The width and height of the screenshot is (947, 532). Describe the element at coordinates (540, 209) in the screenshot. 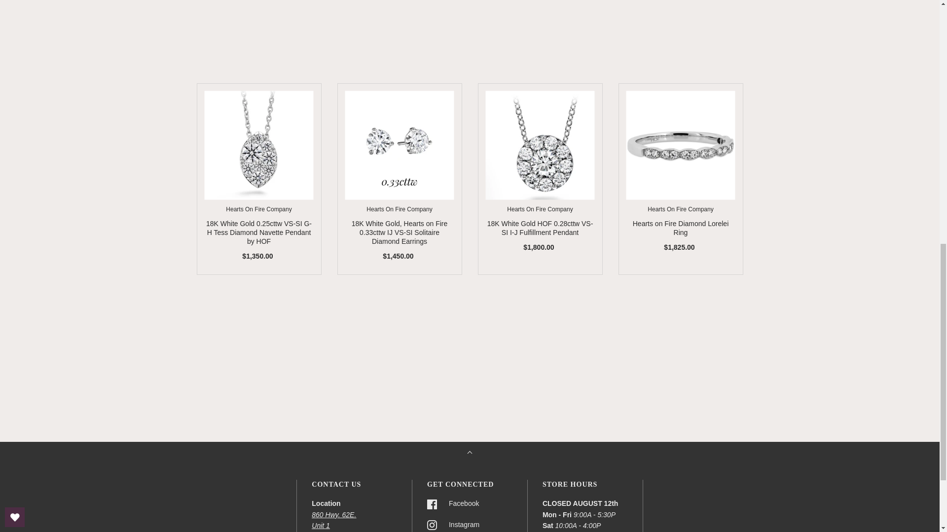

I see `Hearts On Fire Company` at that location.